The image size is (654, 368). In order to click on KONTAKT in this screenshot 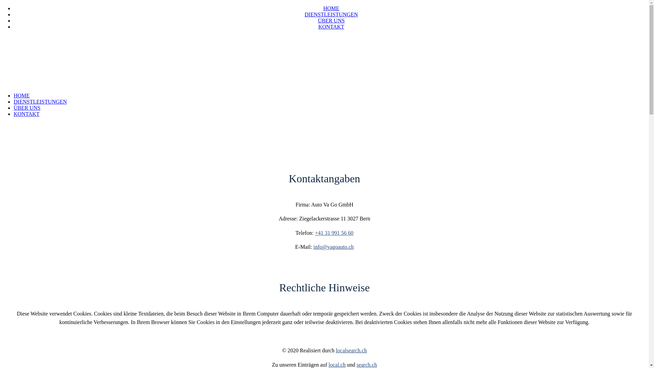, I will do `click(331, 27)`.